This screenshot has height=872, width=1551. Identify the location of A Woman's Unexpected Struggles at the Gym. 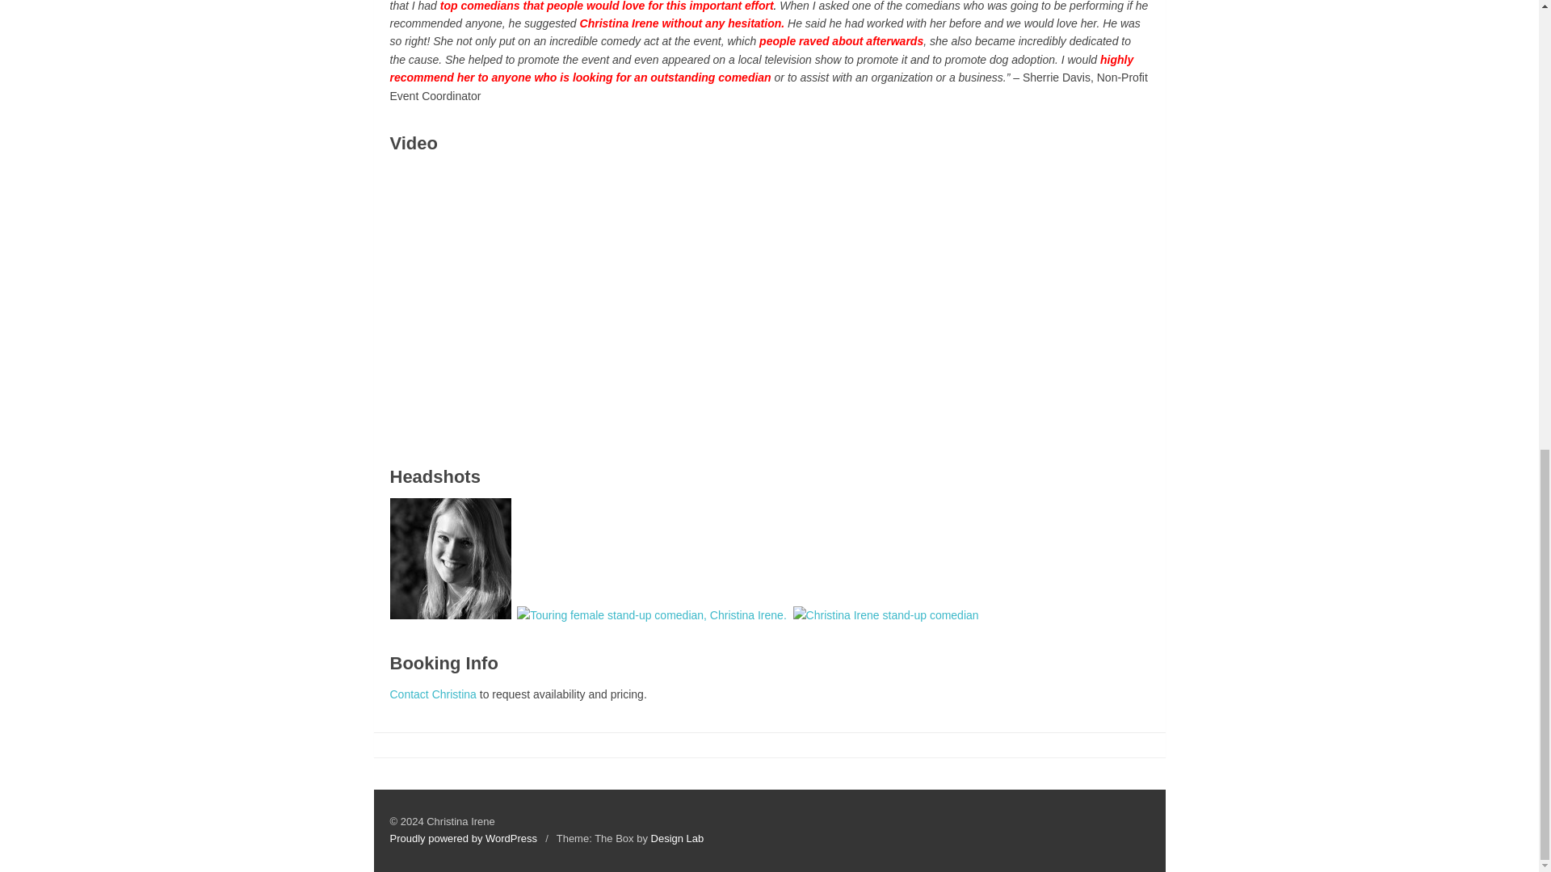
(632, 302).